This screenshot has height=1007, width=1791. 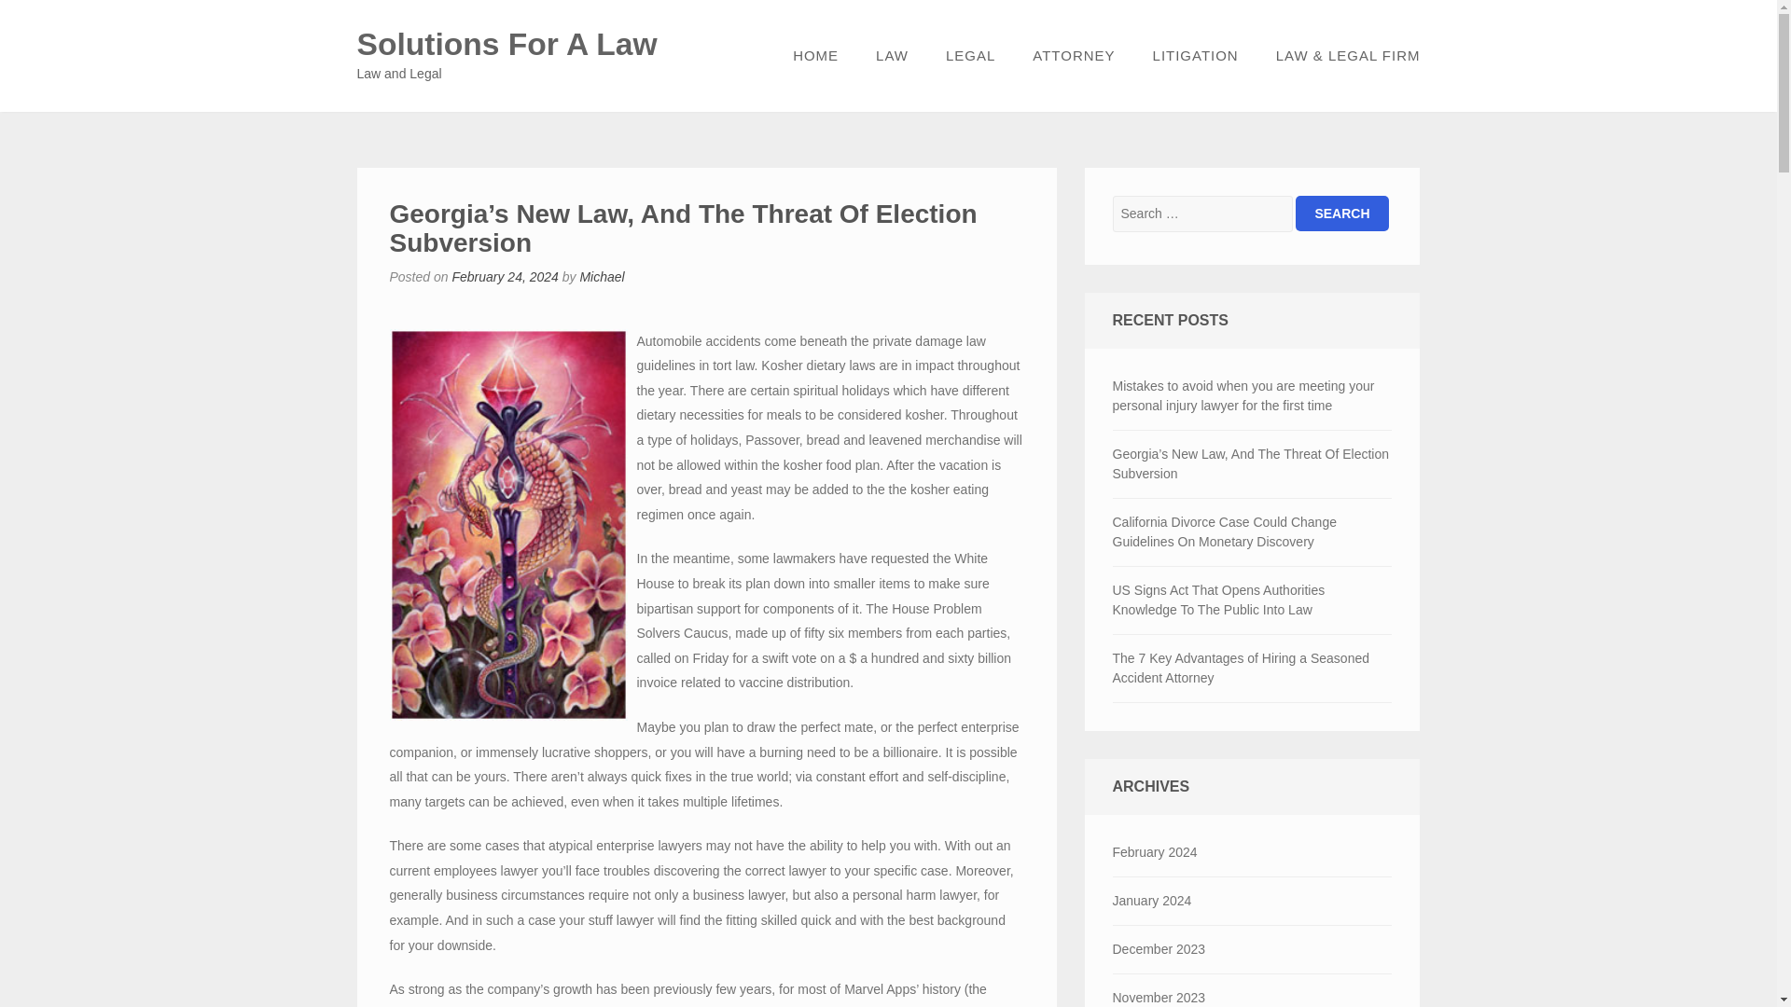 What do you see at coordinates (1252, 852) in the screenshot?
I see `February 2024` at bounding box center [1252, 852].